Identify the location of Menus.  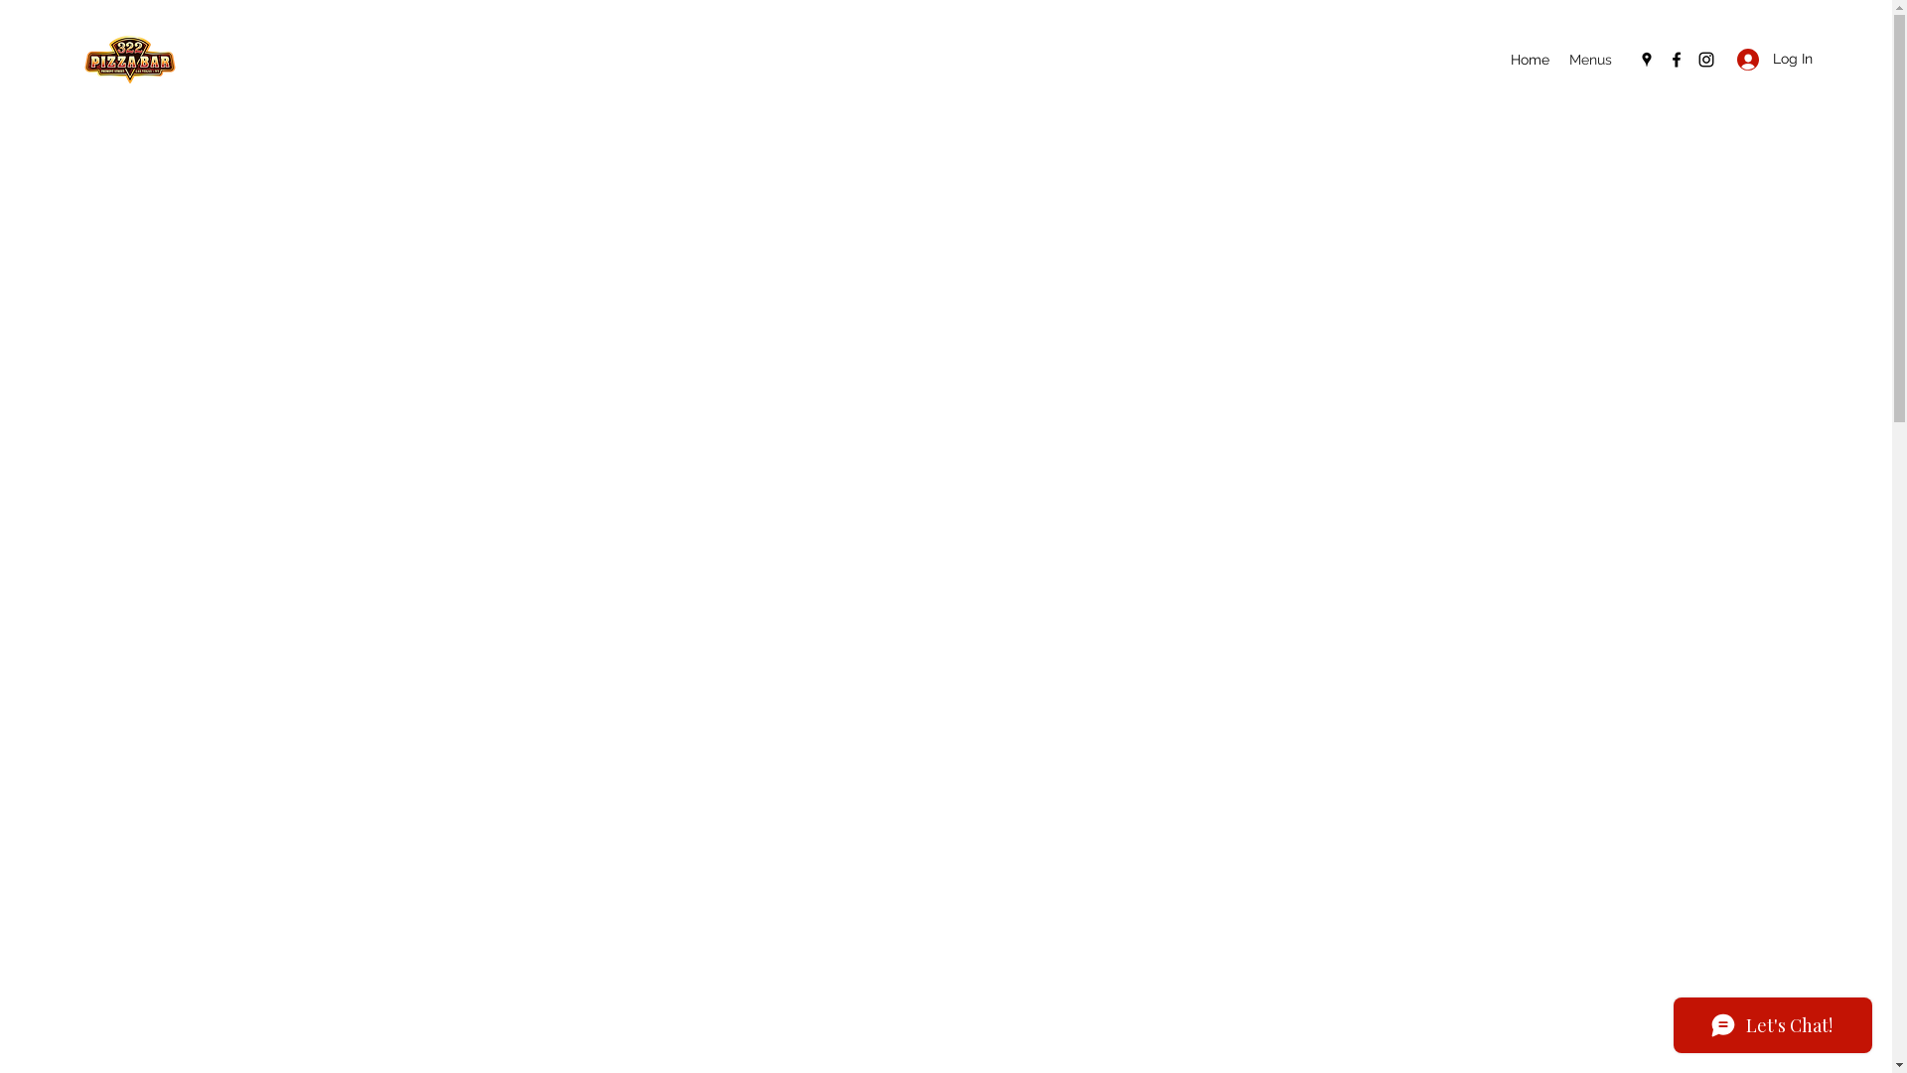
(1591, 60).